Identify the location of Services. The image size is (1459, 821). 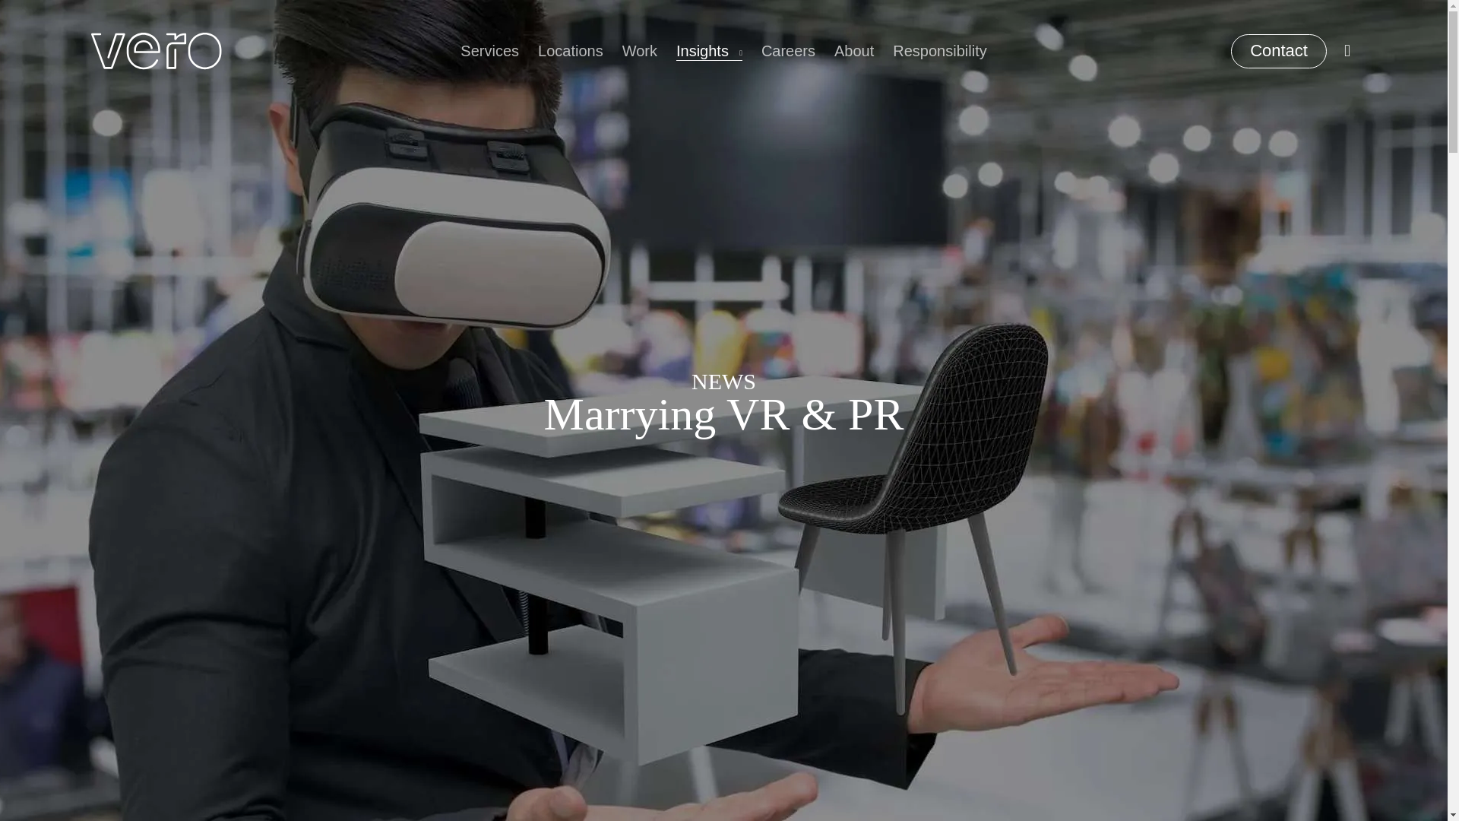
(489, 51).